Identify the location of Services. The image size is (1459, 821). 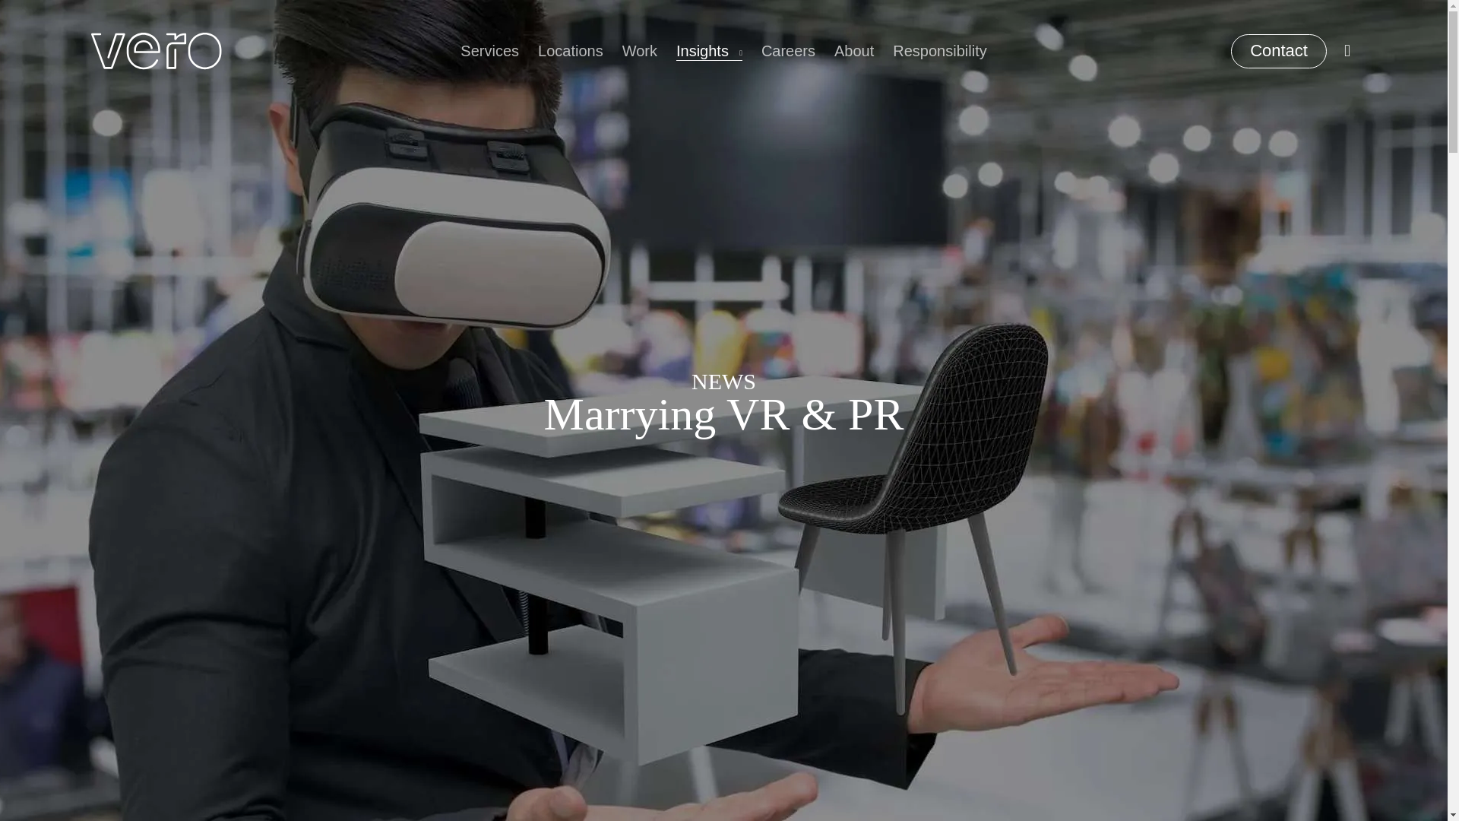
(489, 51).